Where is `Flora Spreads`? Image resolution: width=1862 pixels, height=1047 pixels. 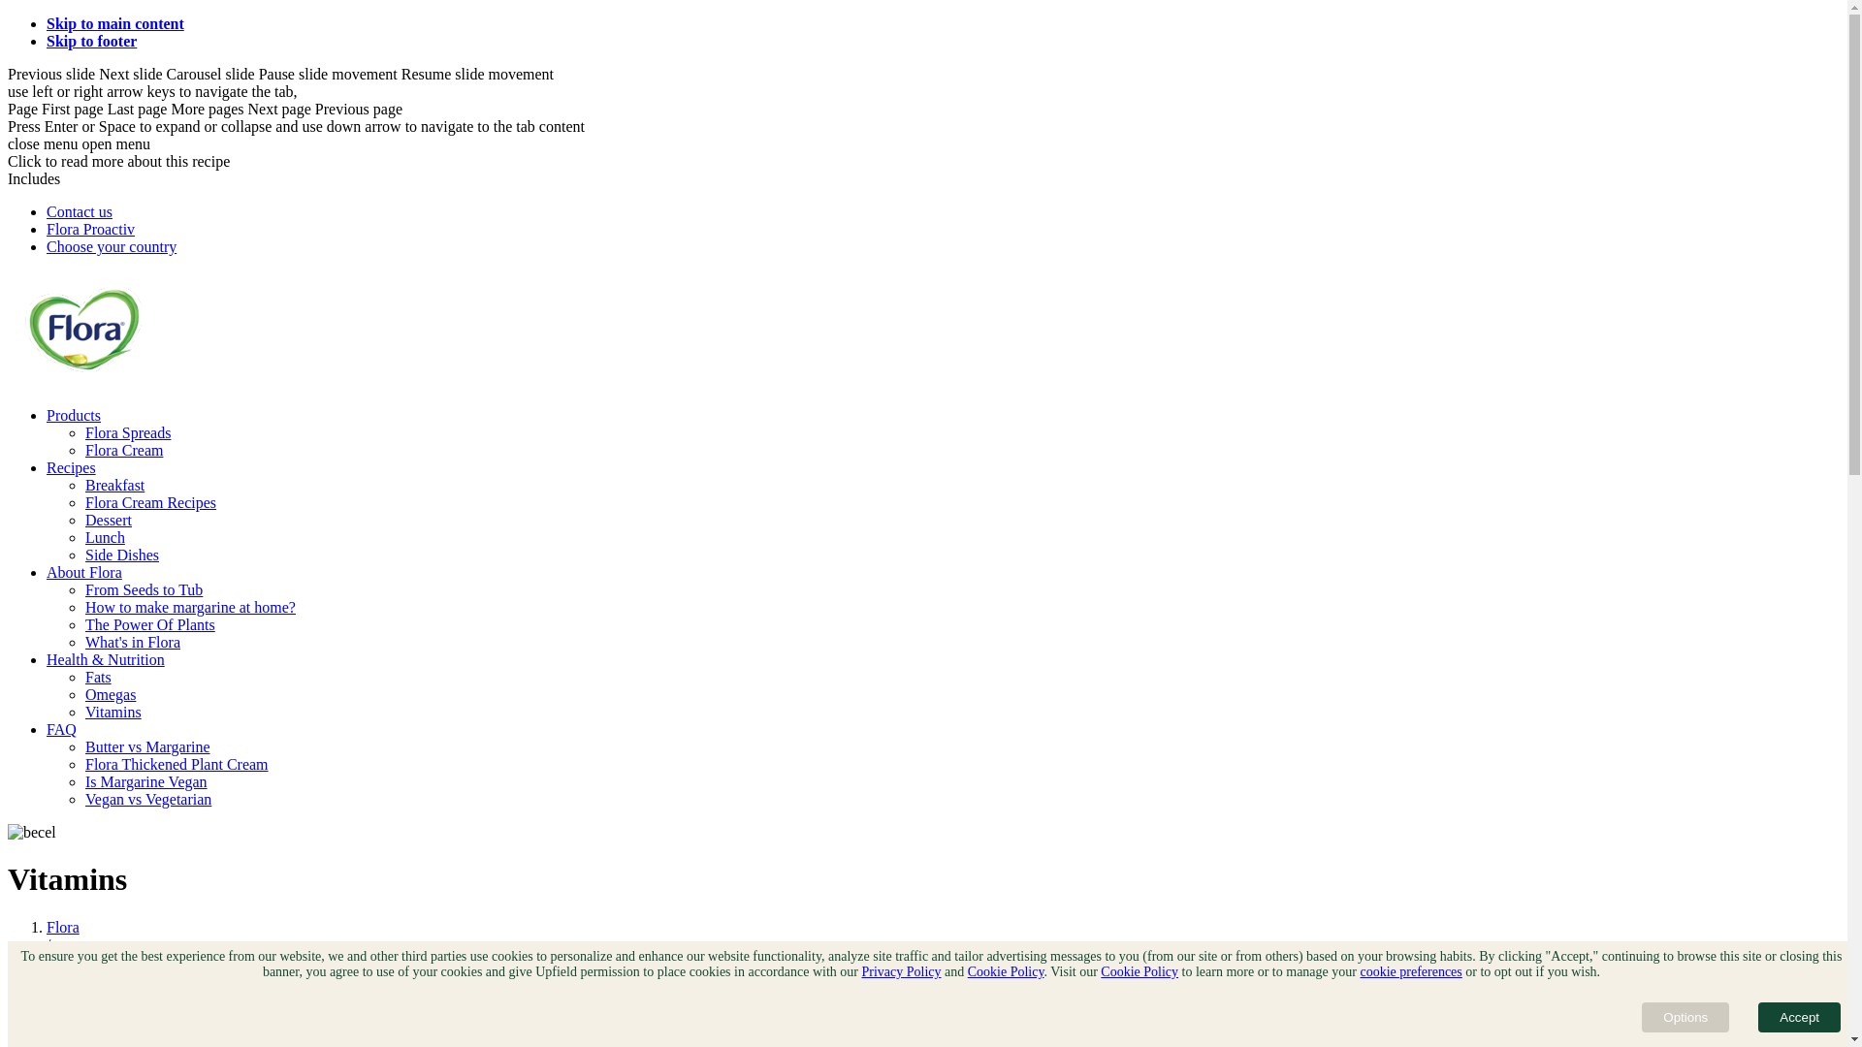 Flora Spreads is located at coordinates (128, 432).